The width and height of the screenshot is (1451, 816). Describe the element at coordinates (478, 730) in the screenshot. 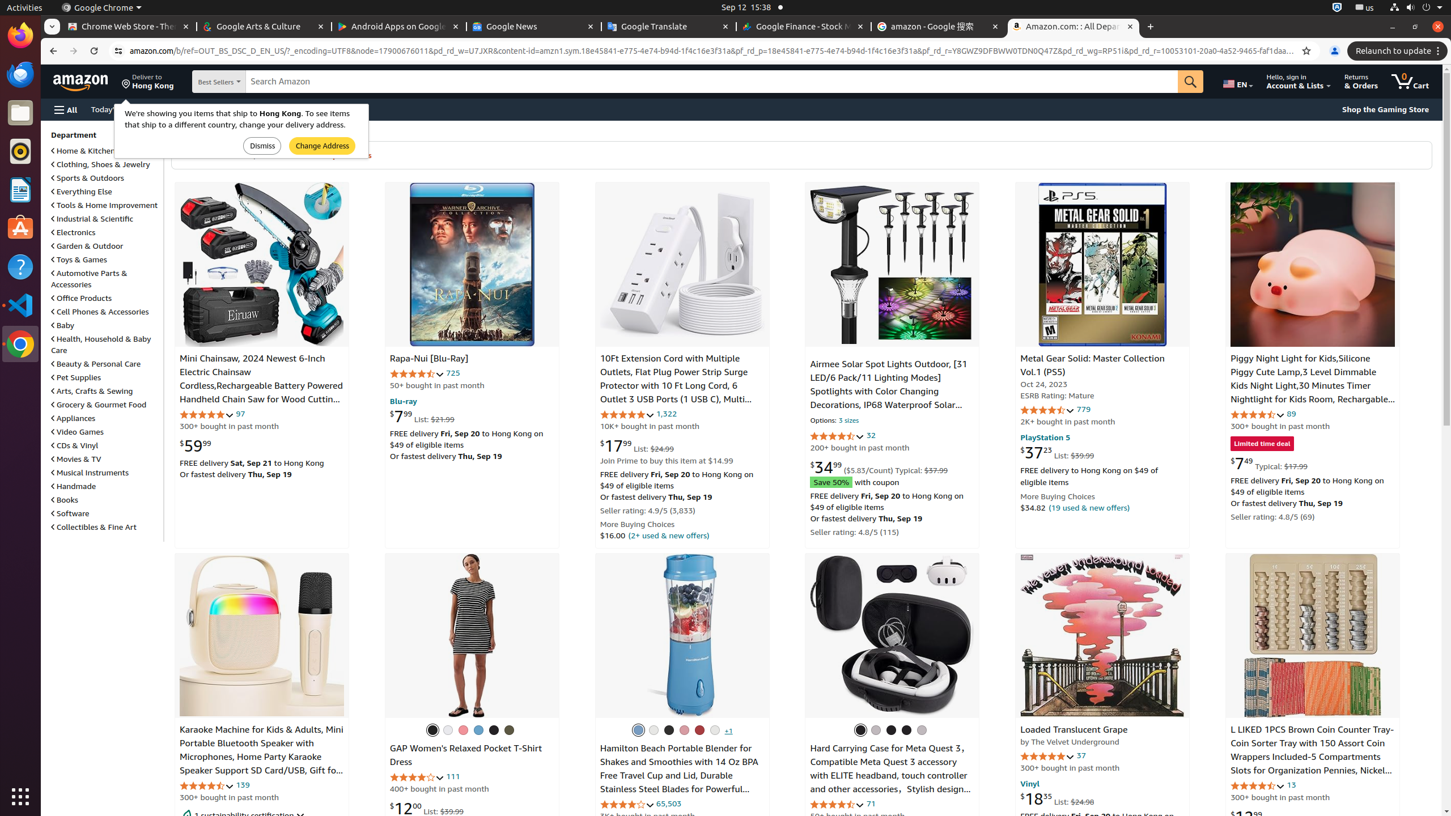

I see `Soft Cornflower 452` at that location.